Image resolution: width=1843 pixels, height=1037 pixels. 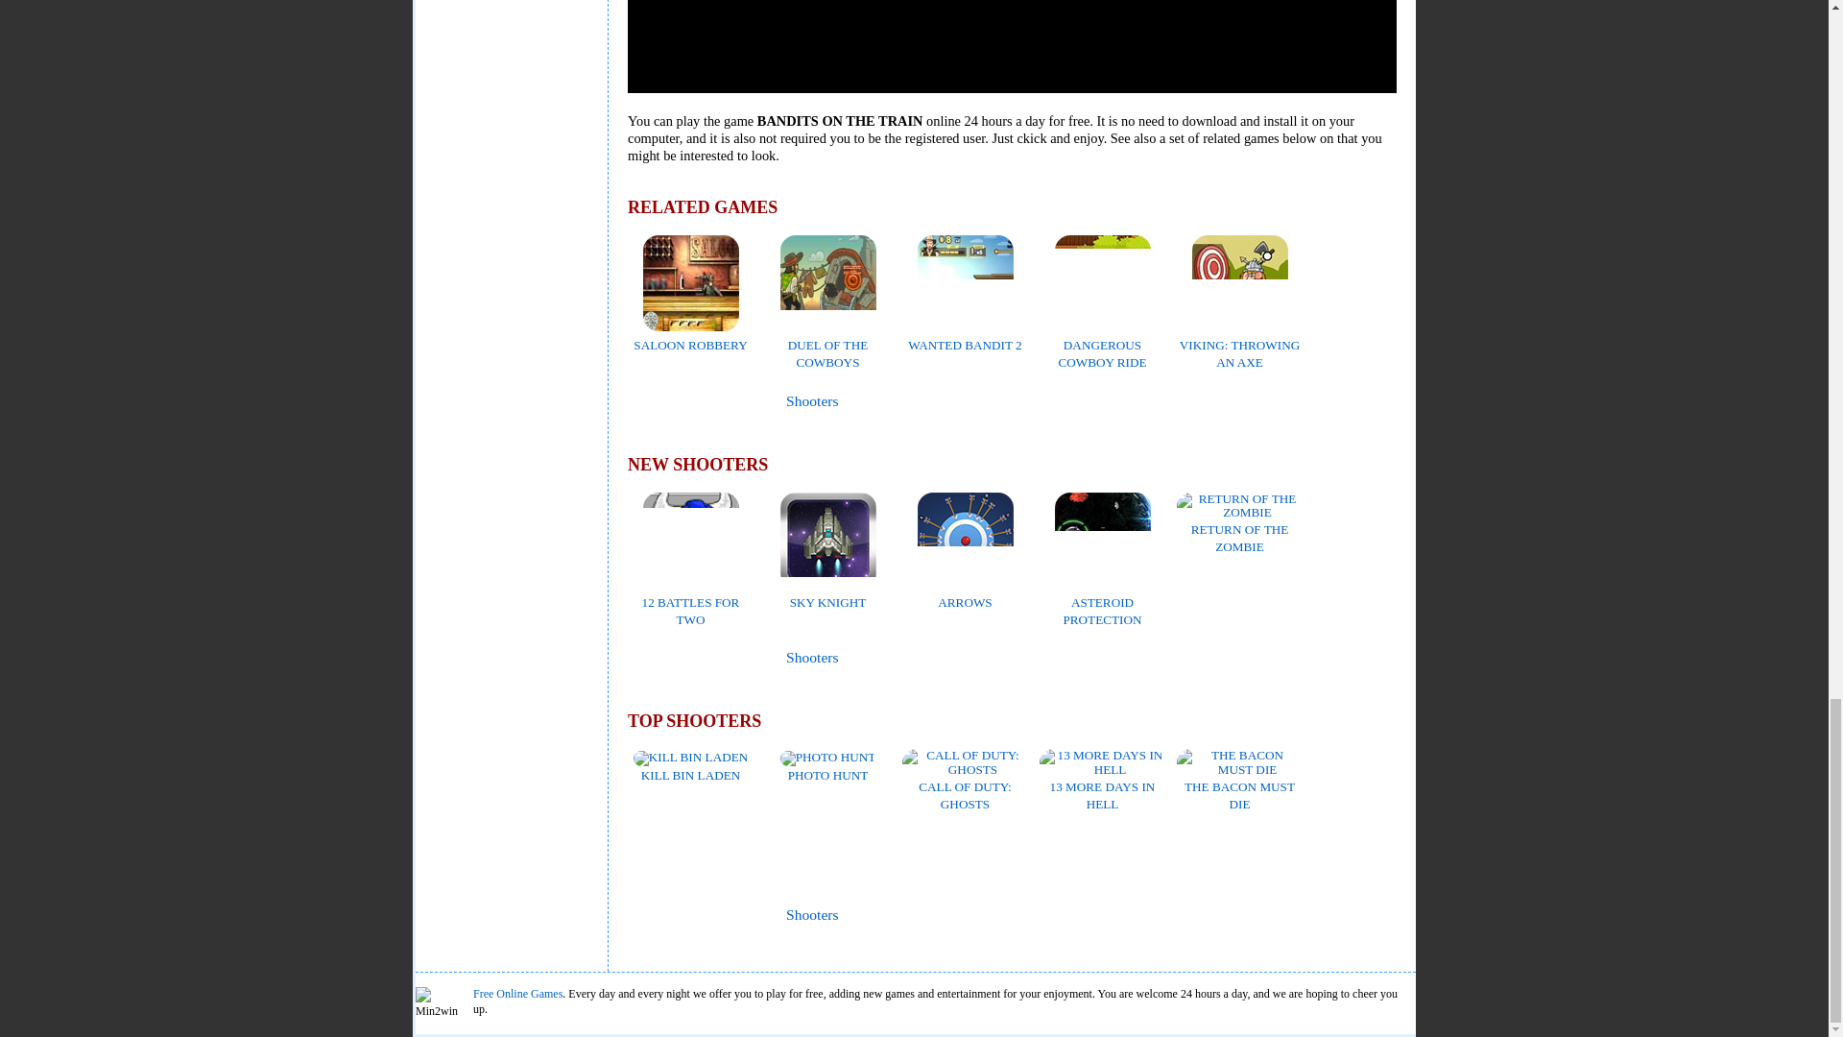 I want to click on THE BACON MUST DIE, so click(x=1240, y=785).